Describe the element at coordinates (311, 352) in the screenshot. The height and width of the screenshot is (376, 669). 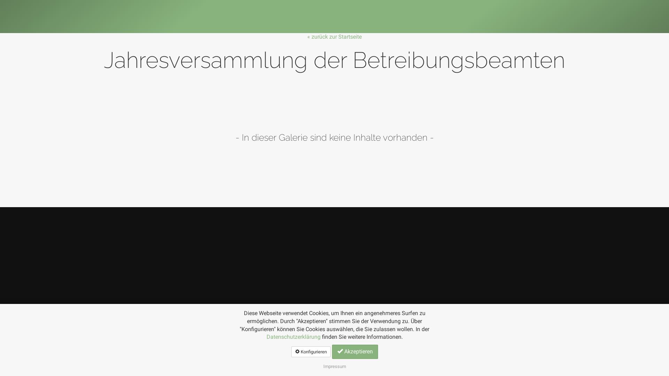
I see `Konfigurieren` at that location.